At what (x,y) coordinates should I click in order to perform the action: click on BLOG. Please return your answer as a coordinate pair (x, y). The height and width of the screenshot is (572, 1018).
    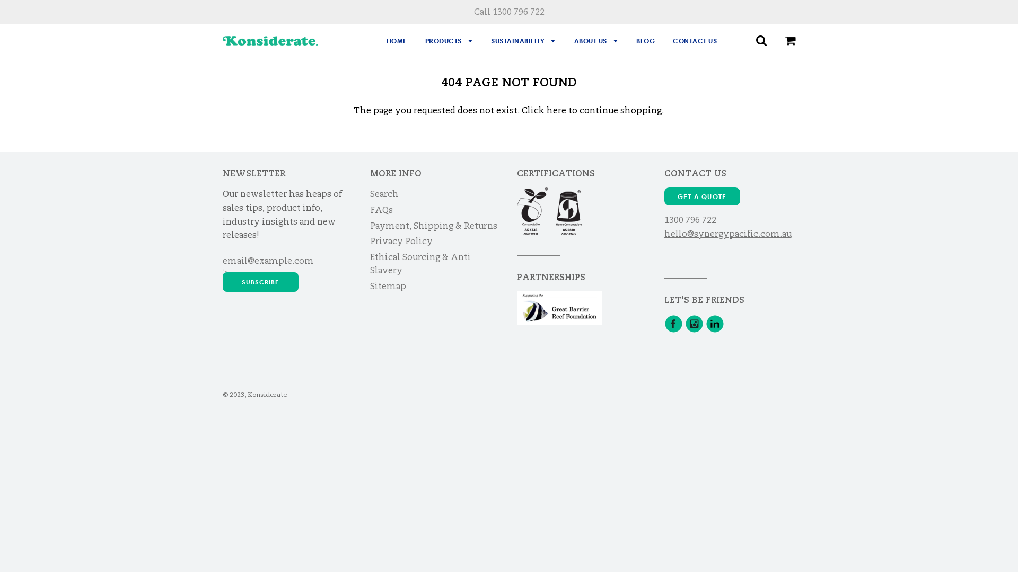
    Looking at the image, I should click on (646, 41).